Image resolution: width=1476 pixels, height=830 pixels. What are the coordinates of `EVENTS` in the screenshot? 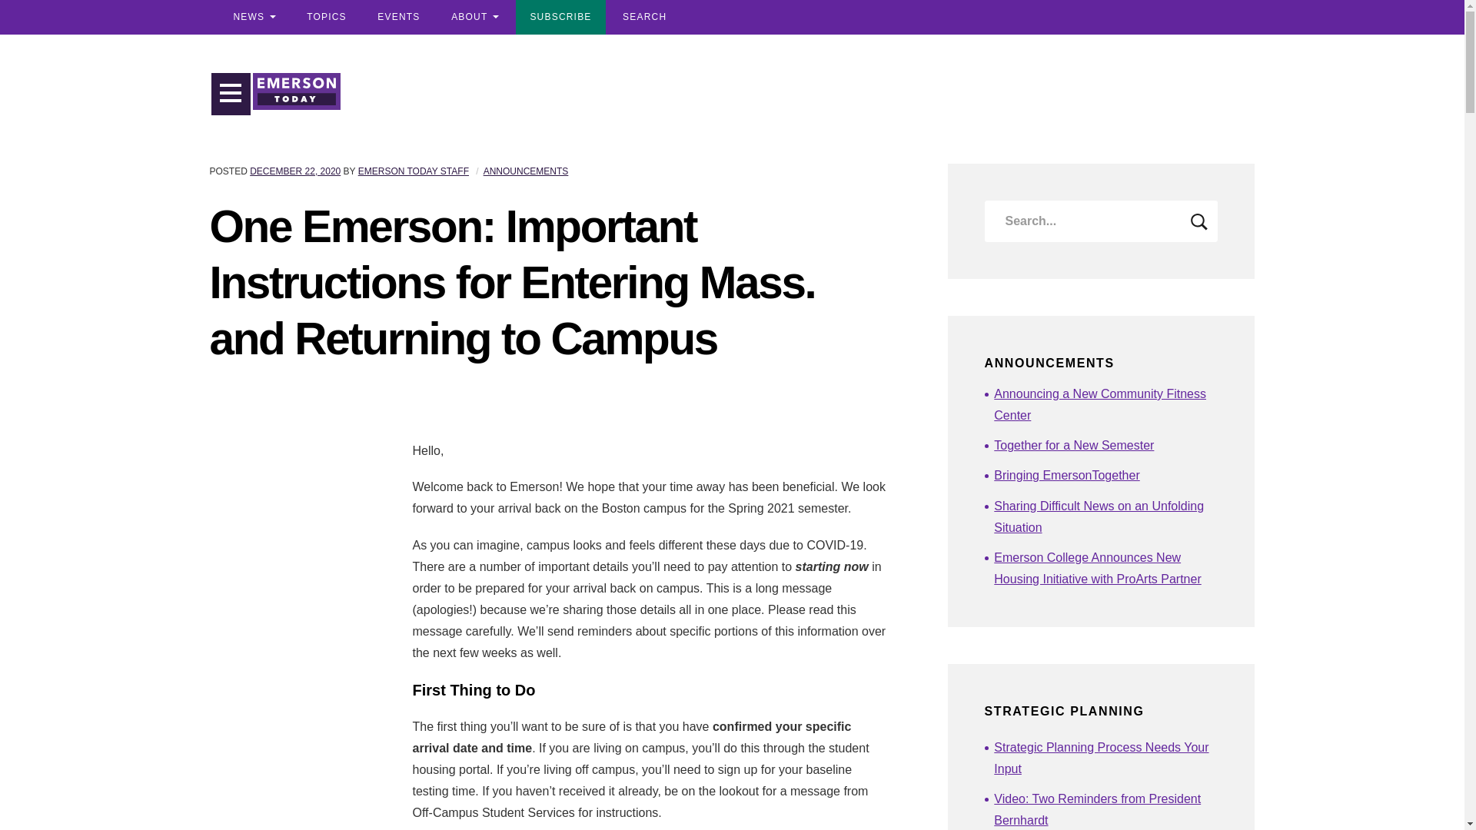 It's located at (398, 17).